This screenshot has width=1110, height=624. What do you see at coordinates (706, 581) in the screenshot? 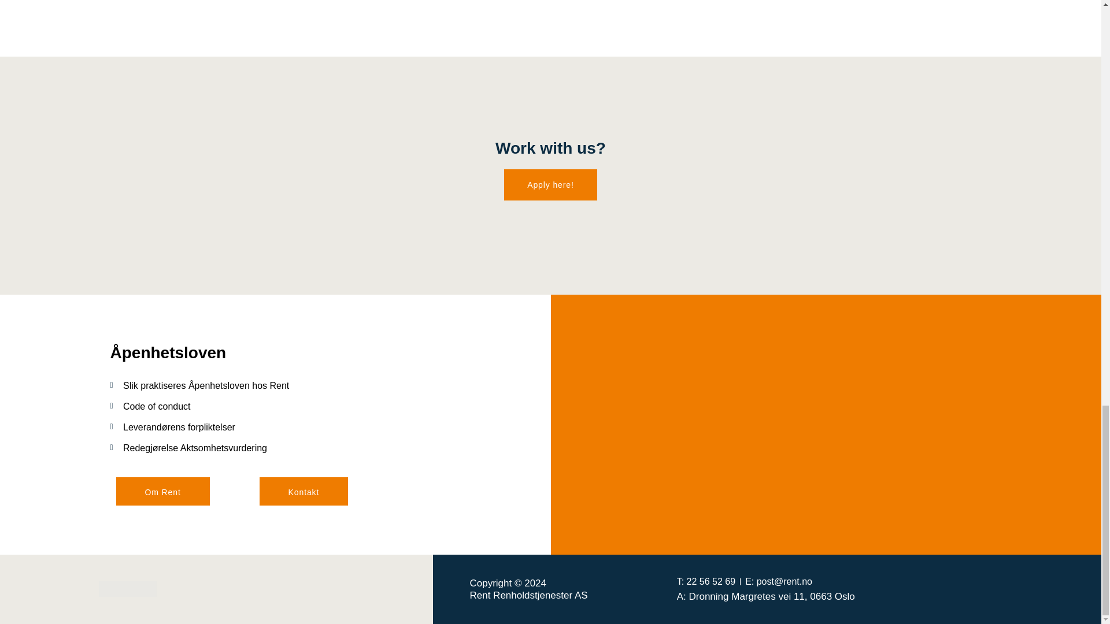
I see `T: 22 56 52 69` at bounding box center [706, 581].